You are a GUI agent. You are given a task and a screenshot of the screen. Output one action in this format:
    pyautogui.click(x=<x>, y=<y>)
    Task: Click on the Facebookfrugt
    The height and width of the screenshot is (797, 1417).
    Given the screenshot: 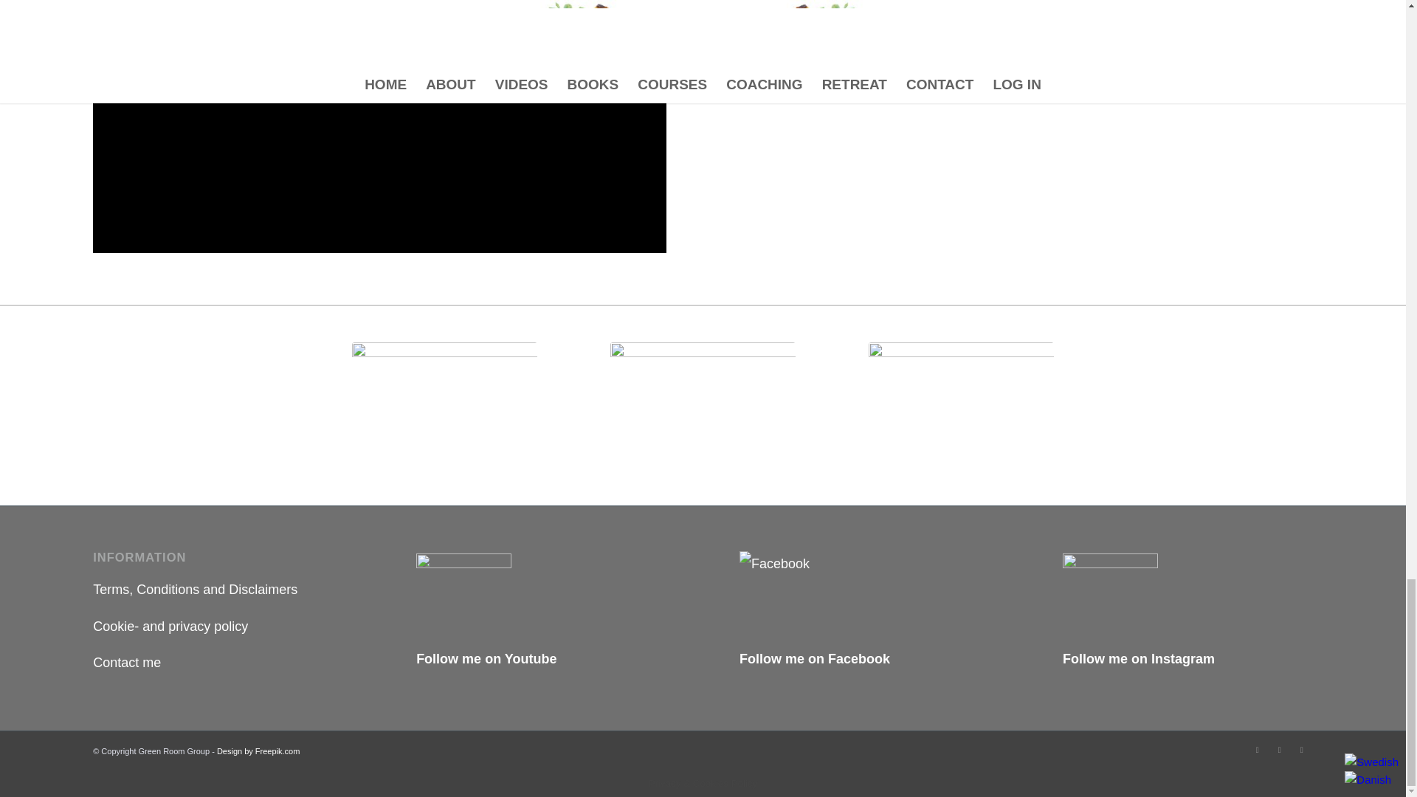 What is the action you would take?
    pyautogui.click(x=444, y=406)
    